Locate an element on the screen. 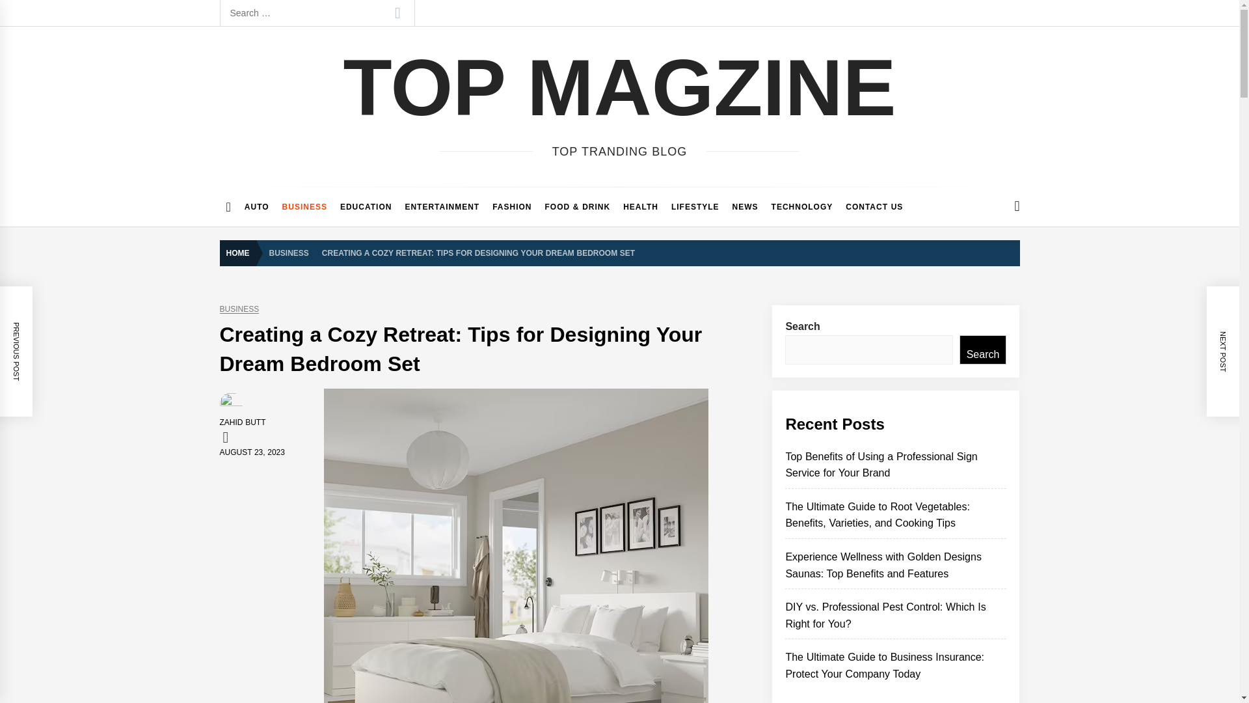 This screenshot has width=1249, height=703. CONTACT US is located at coordinates (874, 207).